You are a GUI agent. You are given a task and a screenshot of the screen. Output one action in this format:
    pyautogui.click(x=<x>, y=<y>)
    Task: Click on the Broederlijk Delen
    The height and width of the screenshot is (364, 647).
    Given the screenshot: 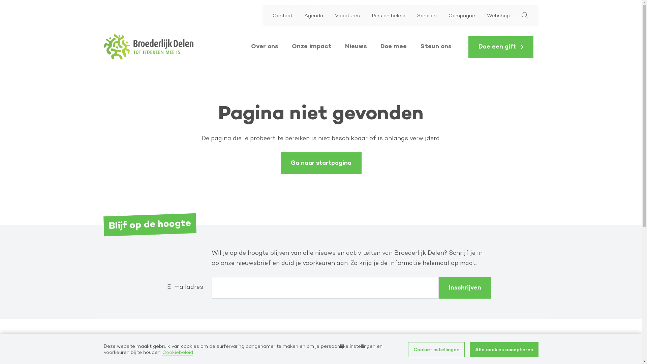 What is the action you would take?
    pyautogui.click(x=149, y=47)
    